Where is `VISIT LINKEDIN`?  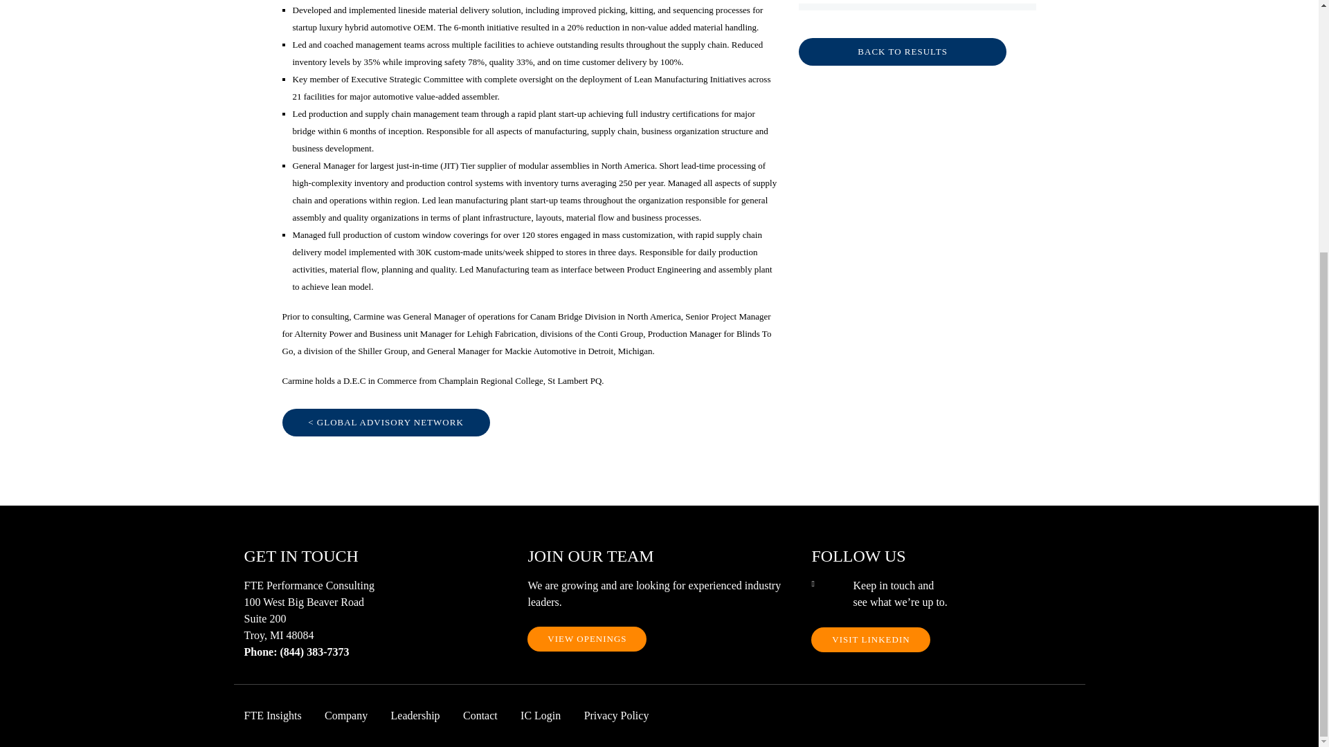 VISIT LINKEDIN is located at coordinates (871, 639).